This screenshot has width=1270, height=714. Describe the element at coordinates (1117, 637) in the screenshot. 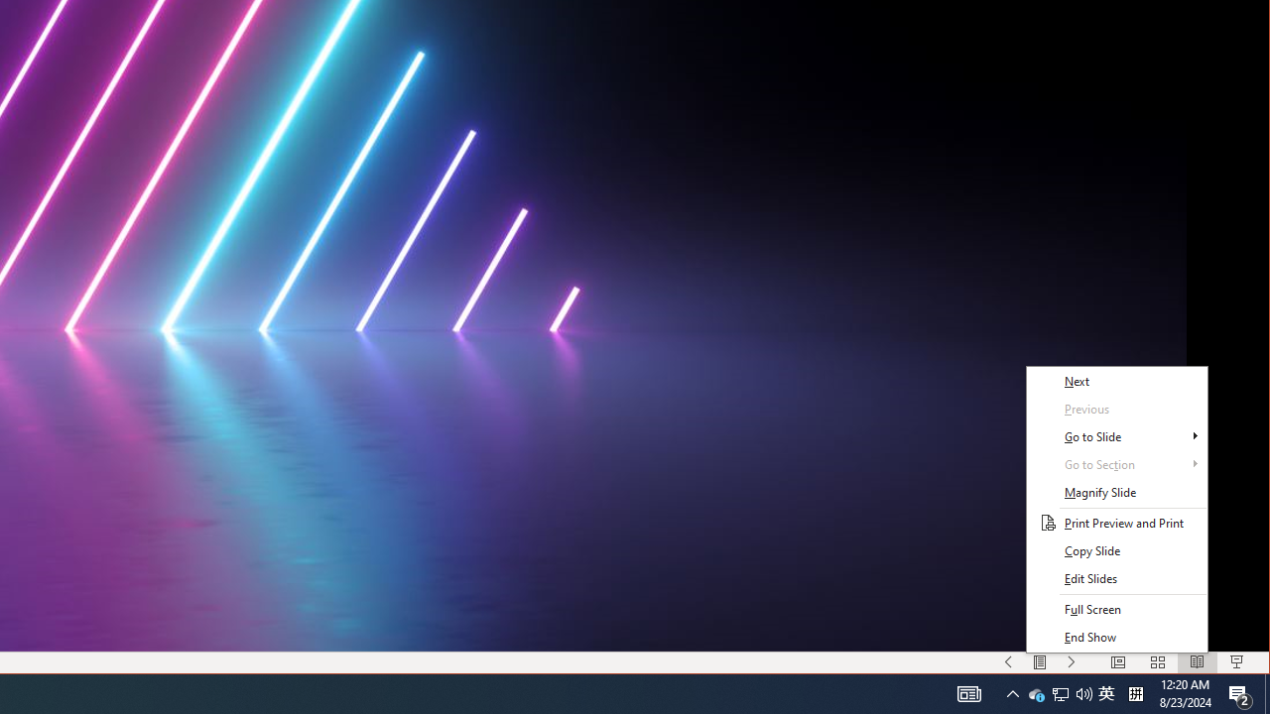

I see `End Show` at that location.